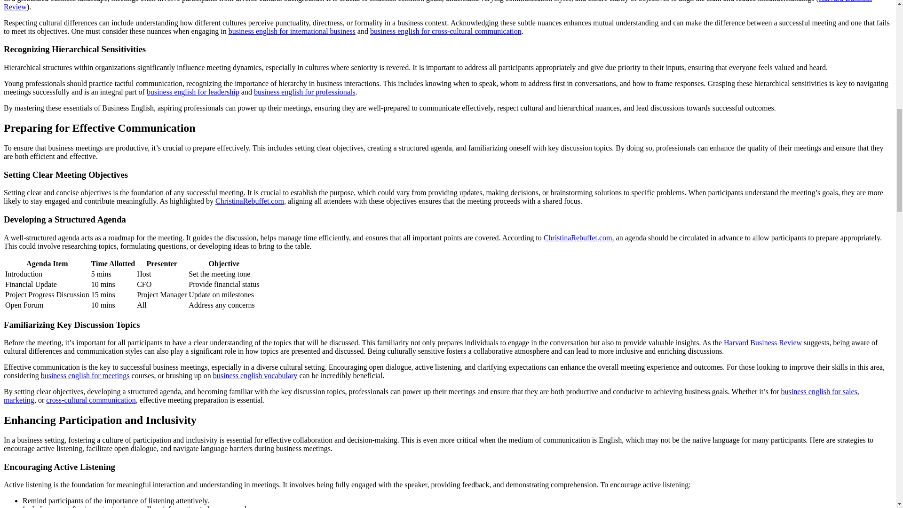 The width and height of the screenshot is (903, 508). I want to click on business english vocabulary, so click(255, 375).